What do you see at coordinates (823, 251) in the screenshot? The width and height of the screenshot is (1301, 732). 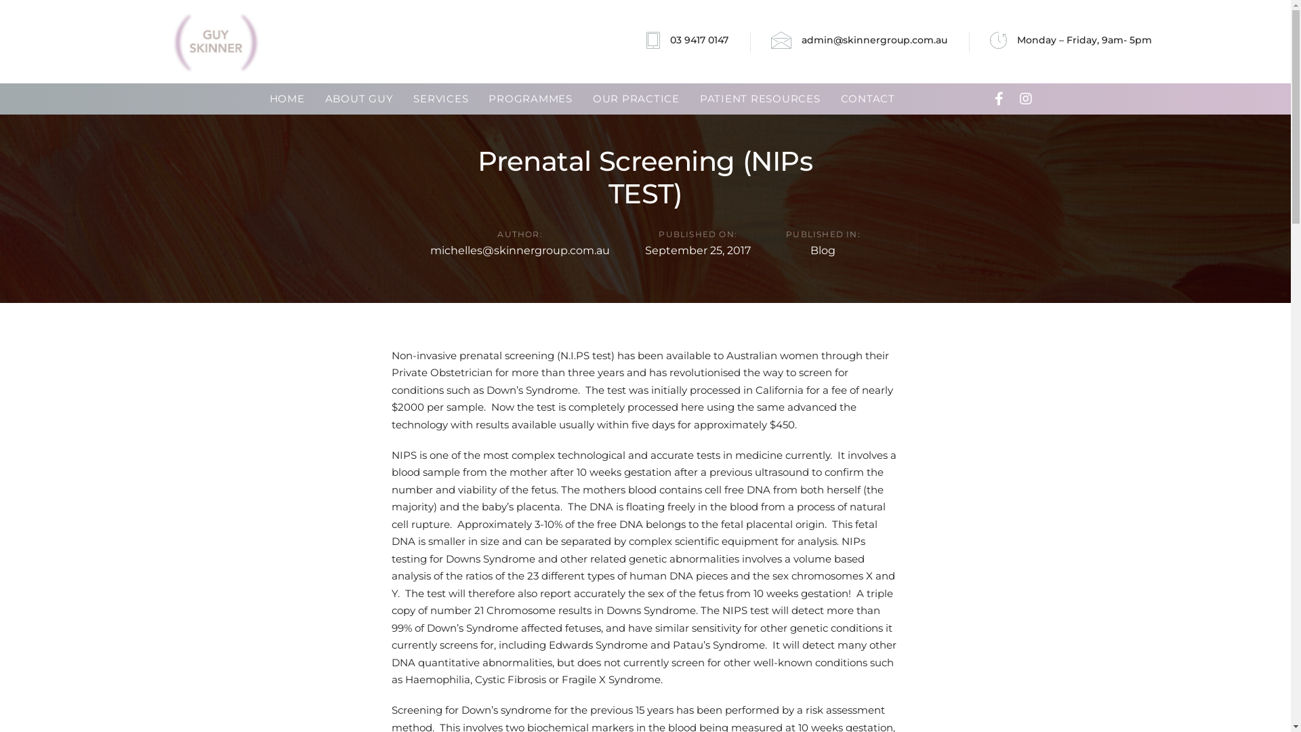 I see `Blog` at bounding box center [823, 251].